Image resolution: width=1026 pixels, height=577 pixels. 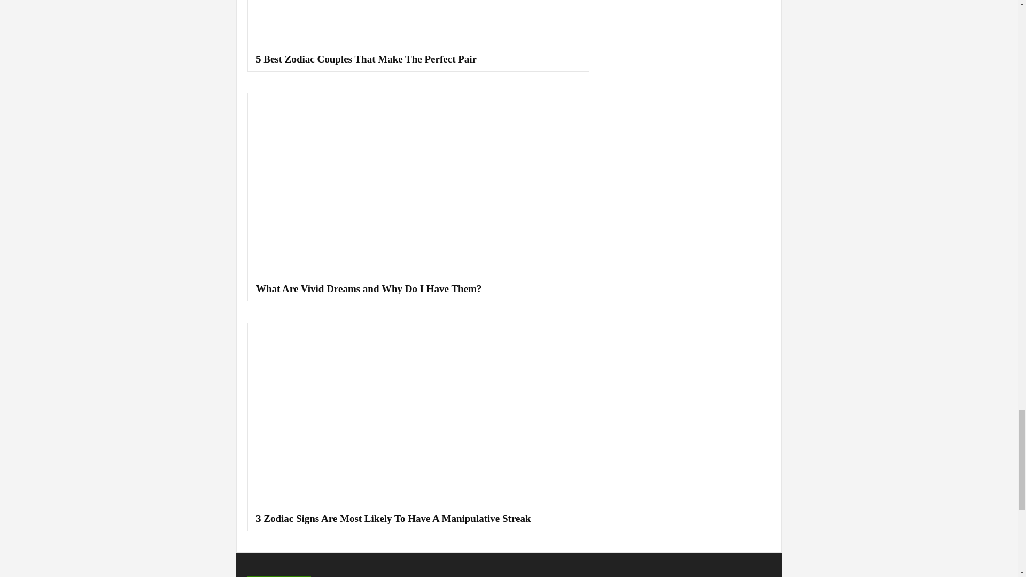 I want to click on What Are Vivid Dreams and Why Do I Have Them?, so click(x=368, y=288).